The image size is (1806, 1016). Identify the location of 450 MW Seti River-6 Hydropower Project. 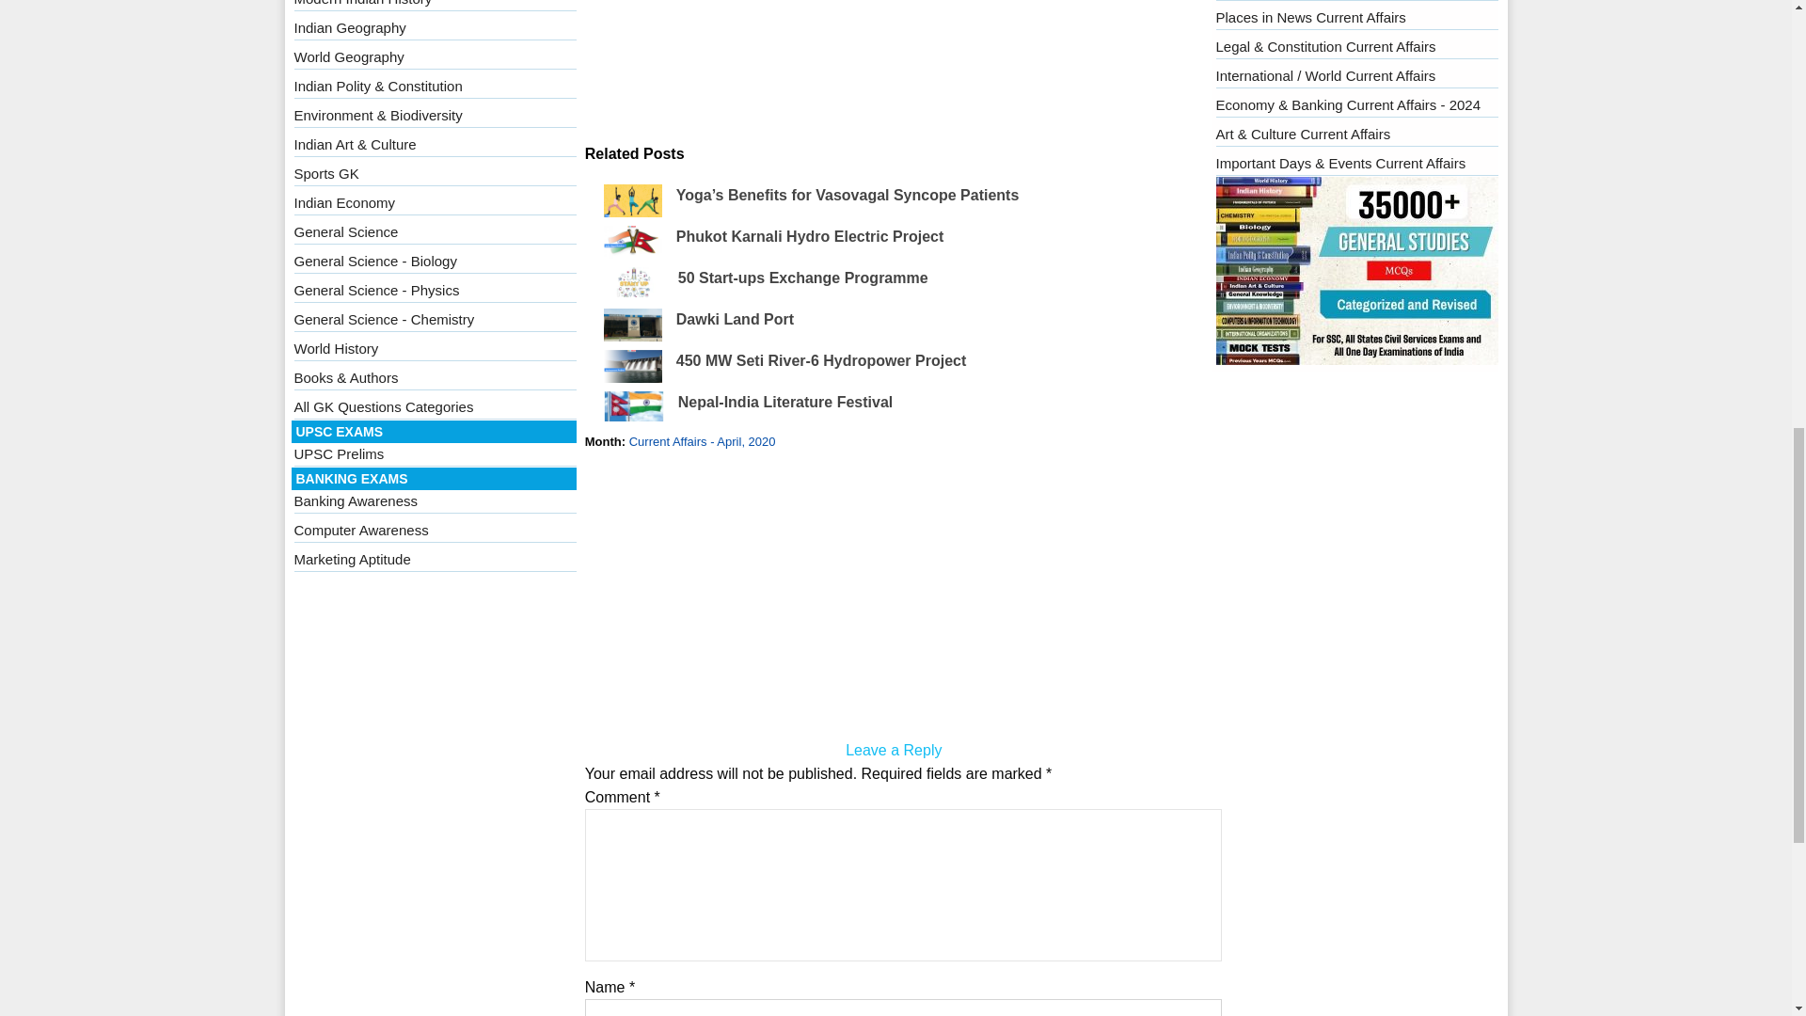
(820, 360).